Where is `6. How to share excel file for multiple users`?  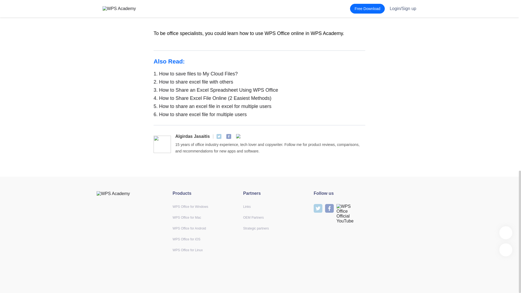 6. How to share excel file for multiple users is located at coordinates (259, 114).